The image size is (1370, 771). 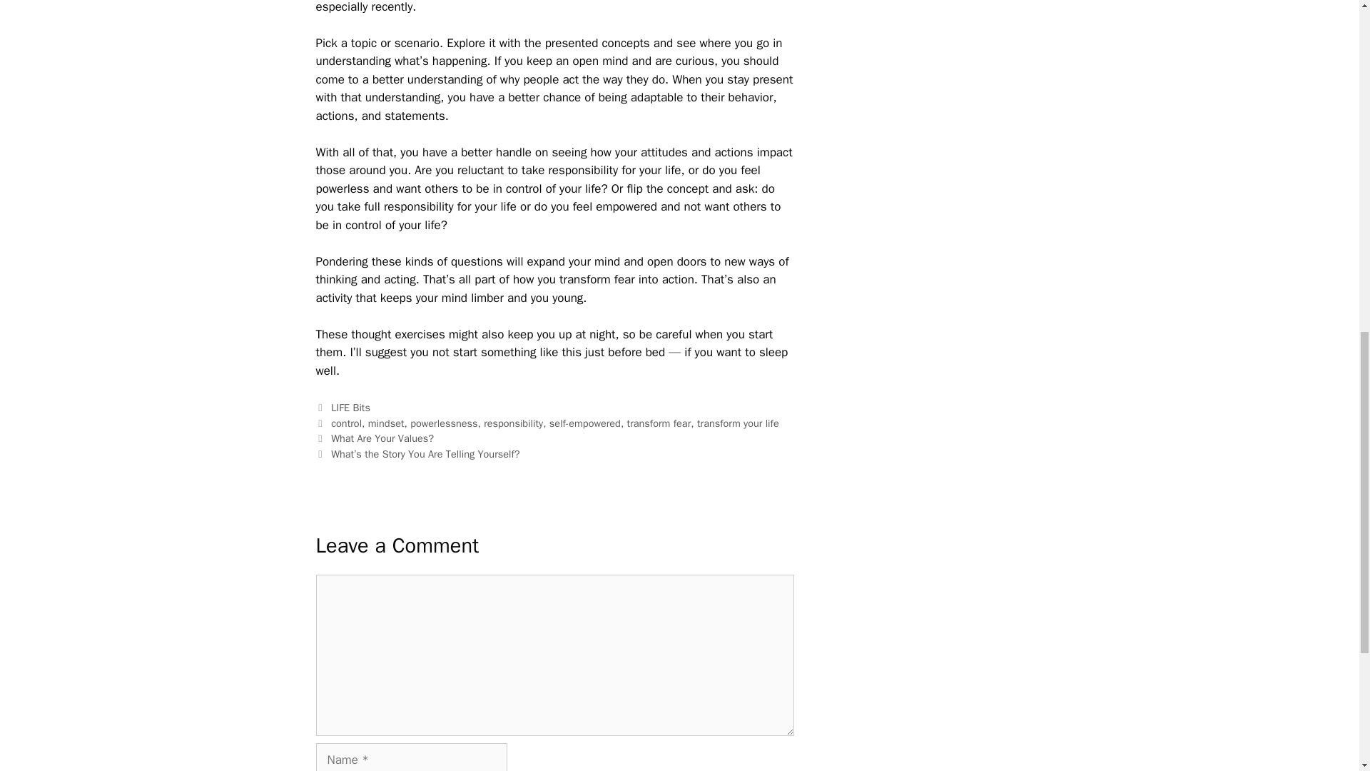 What do you see at coordinates (443, 423) in the screenshot?
I see `powerlessness` at bounding box center [443, 423].